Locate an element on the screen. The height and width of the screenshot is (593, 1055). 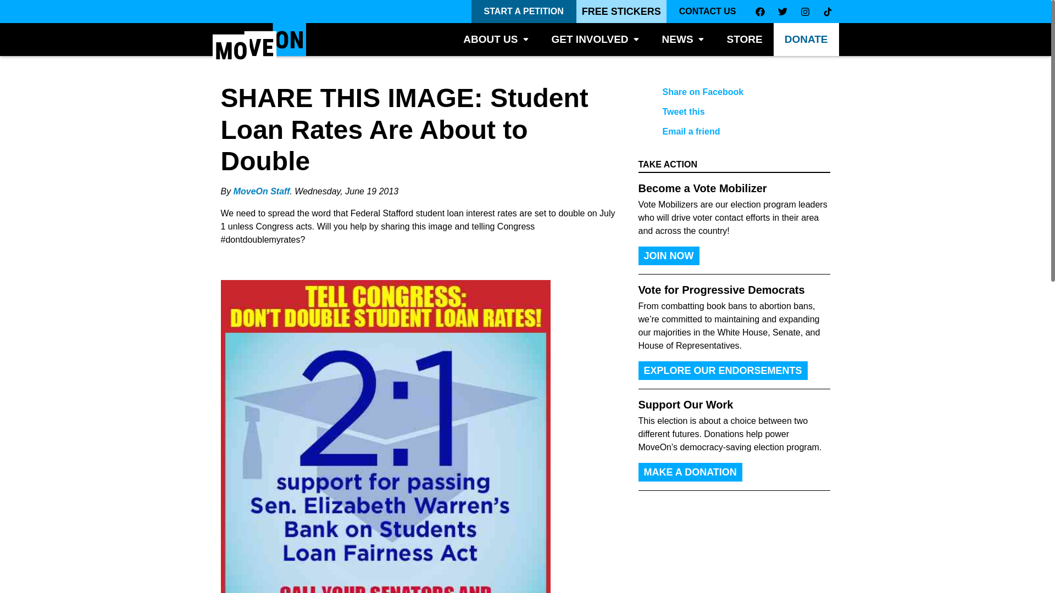
MoveOn Staff is located at coordinates (262, 191).